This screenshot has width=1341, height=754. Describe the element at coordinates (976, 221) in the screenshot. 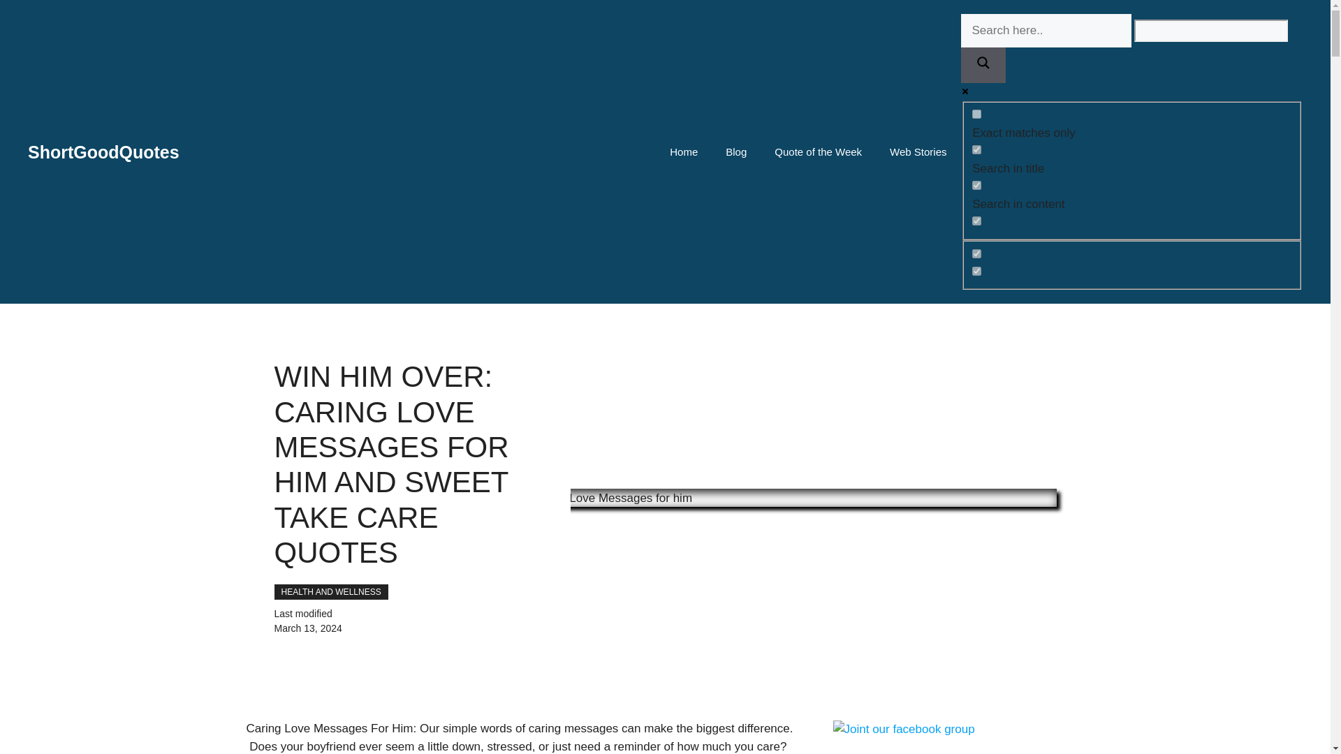

I see `ShortGoodQuotes` at that location.